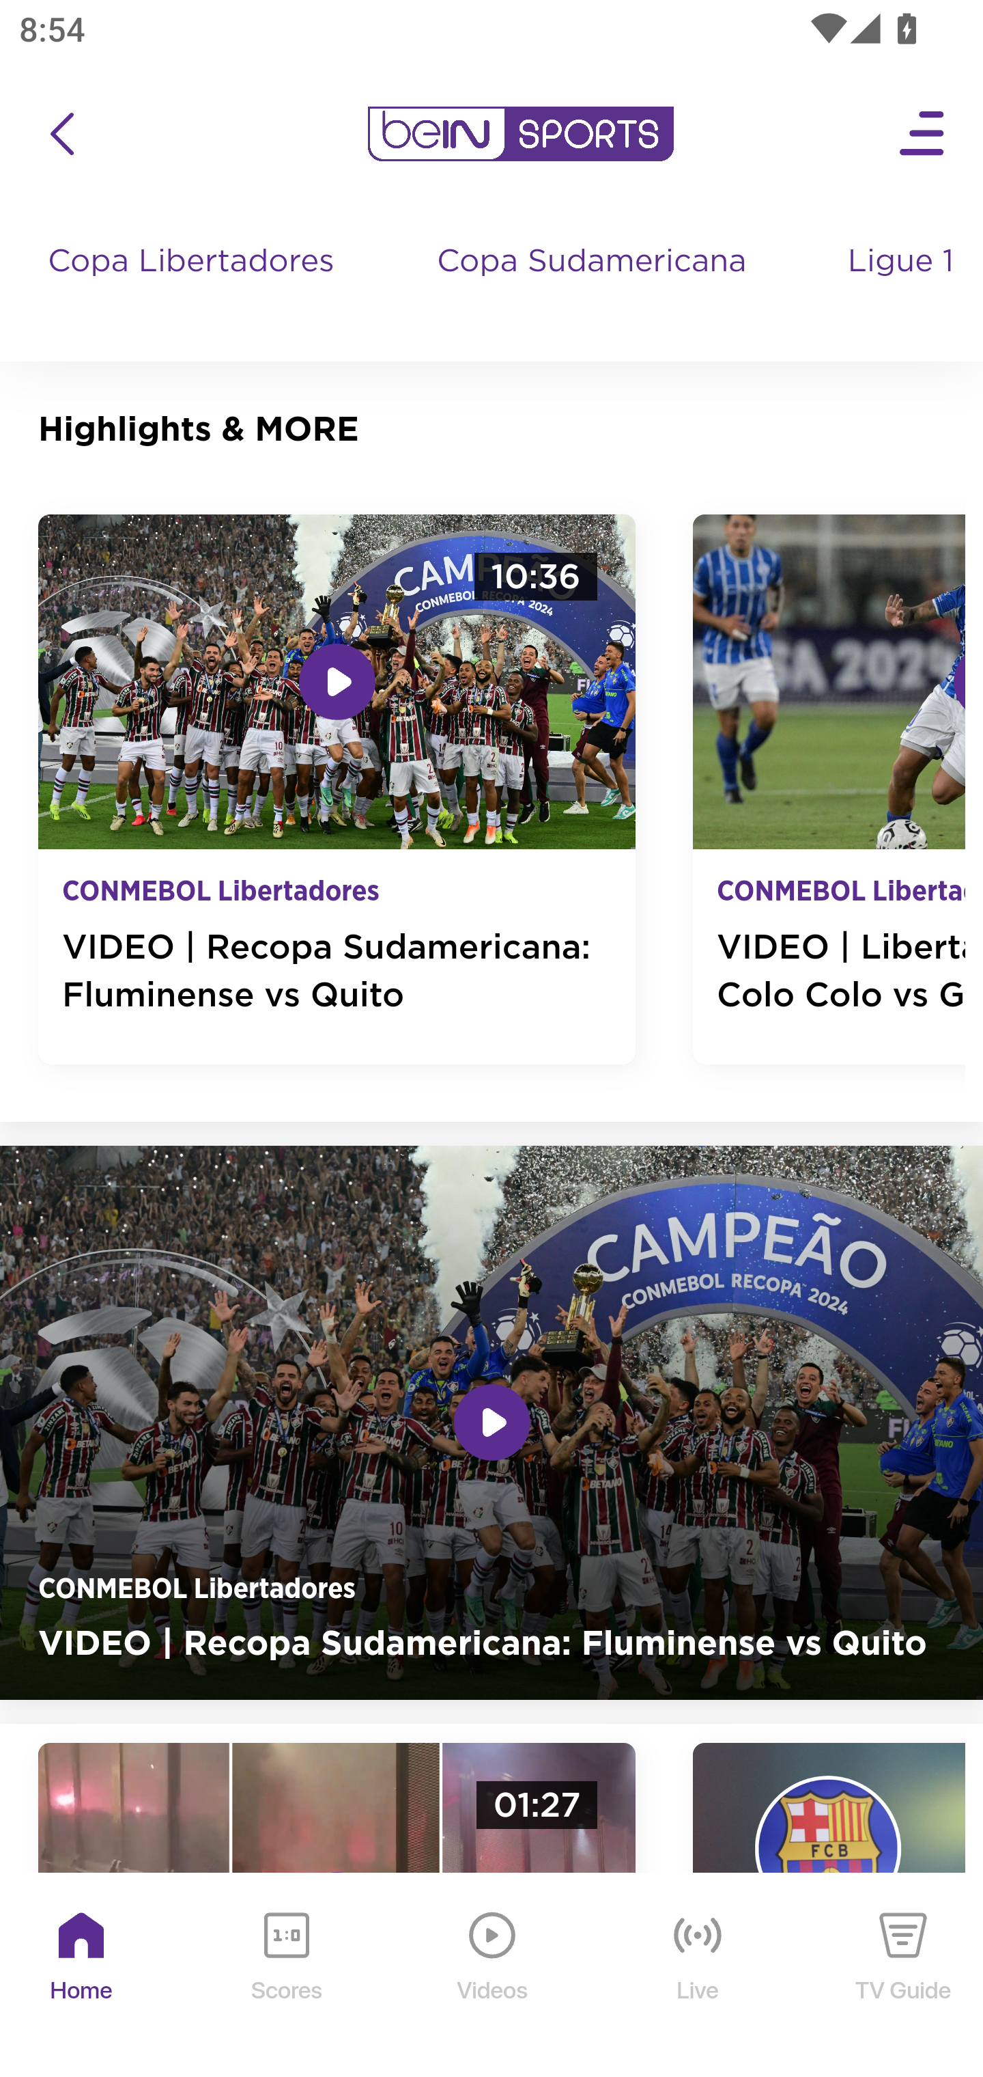 This screenshot has width=983, height=2077. What do you see at coordinates (82, 1976) in the screenshot?
I see `Home Home Icon Home` at bounding box center [82, 1976].